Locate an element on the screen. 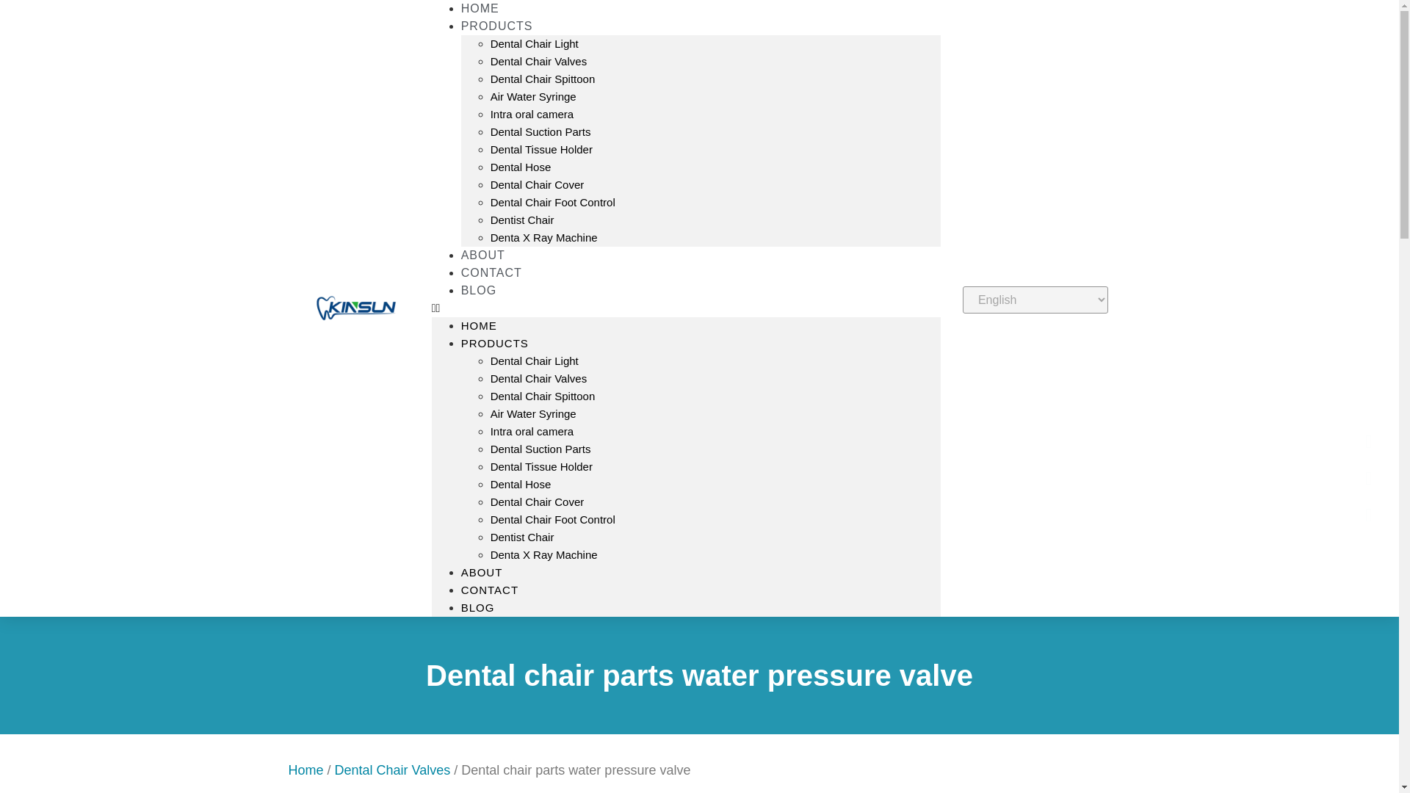 This screenshot has height=793, width=1410. Dental Chair Light is located at coordinates (535, 43).